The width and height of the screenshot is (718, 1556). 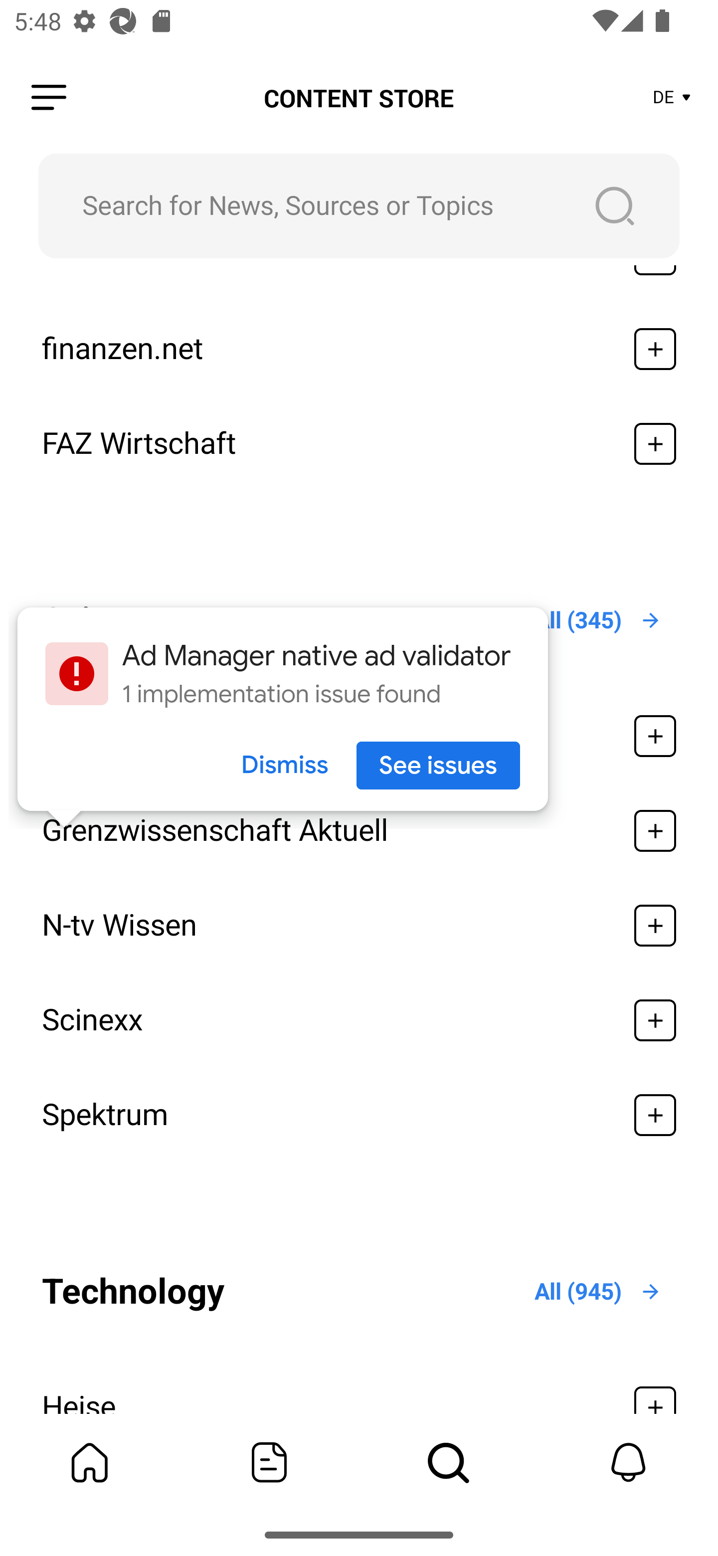 I want to click on Add To My Bundle, so click(x=655, y=736).